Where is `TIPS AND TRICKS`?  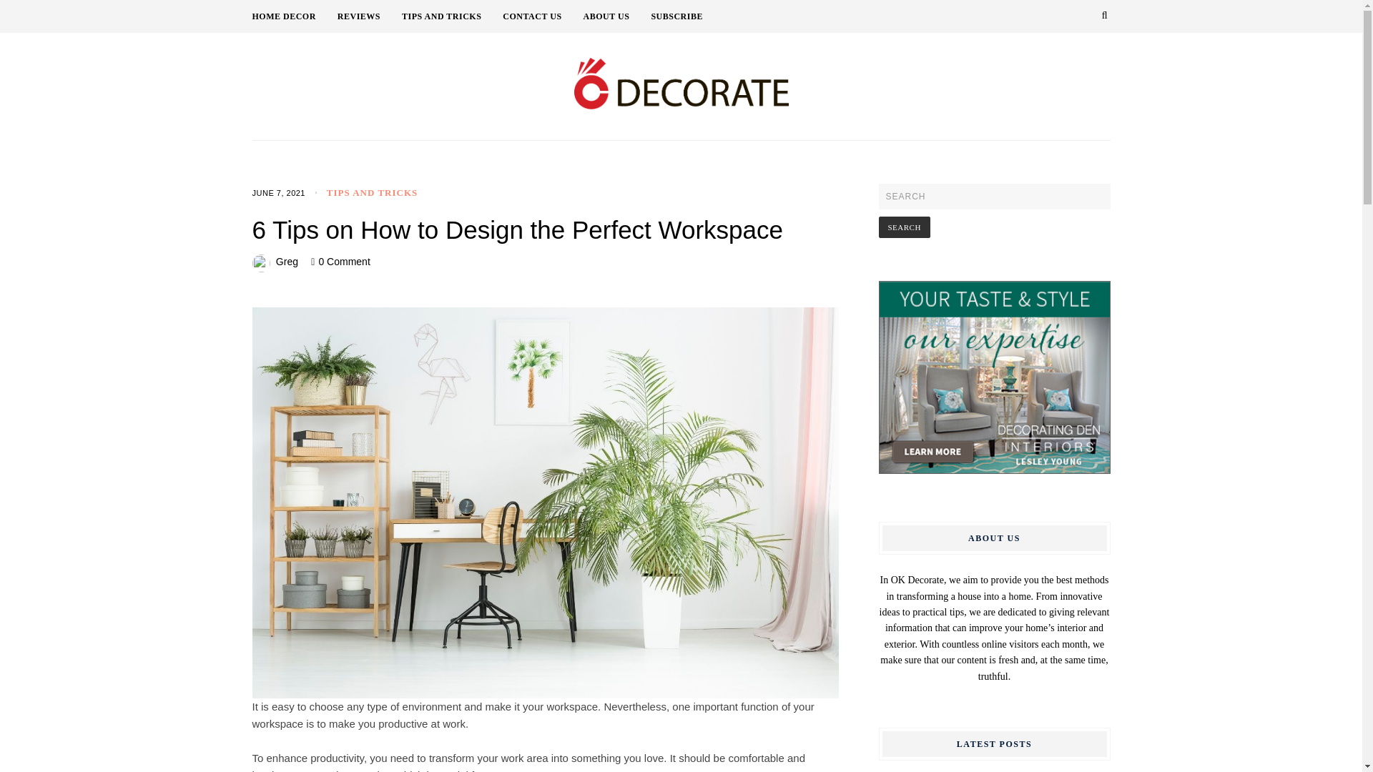 TIPS AND TRICKS is located at coordinates (452, 16).